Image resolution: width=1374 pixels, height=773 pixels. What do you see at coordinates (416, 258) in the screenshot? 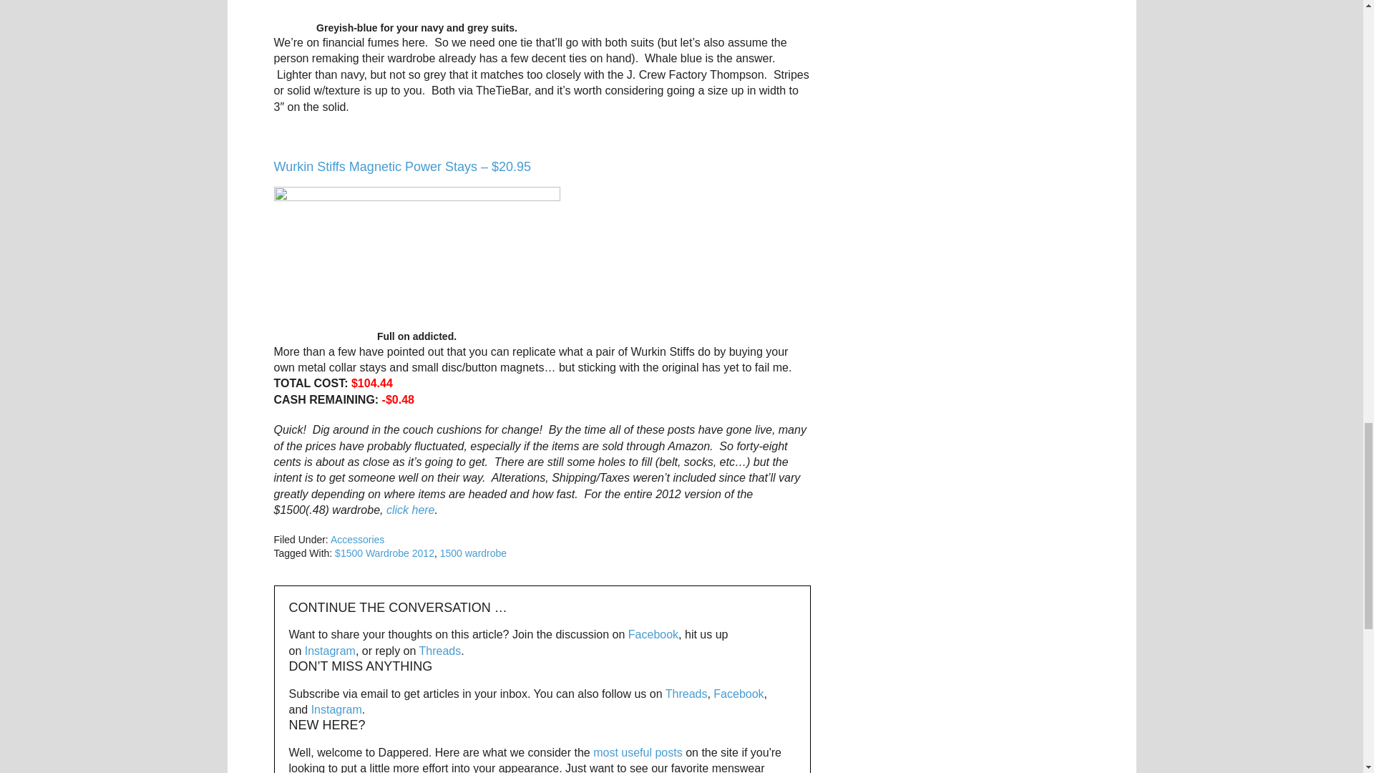
I see `1500WurkinStiffs` at bounding box center [416, 258].